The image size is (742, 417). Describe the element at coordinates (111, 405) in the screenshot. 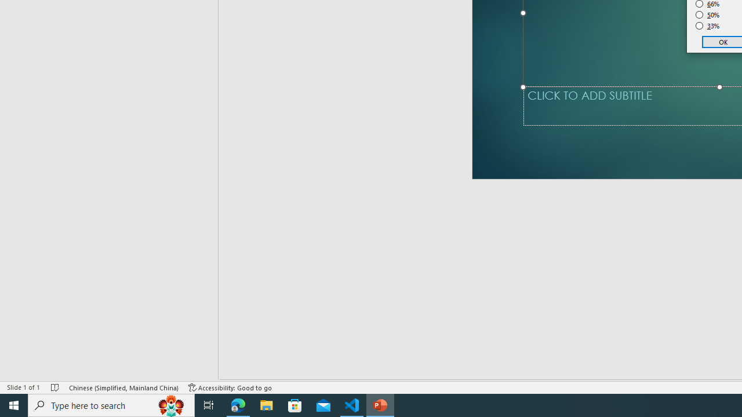

I see `Type here to search` at that location.